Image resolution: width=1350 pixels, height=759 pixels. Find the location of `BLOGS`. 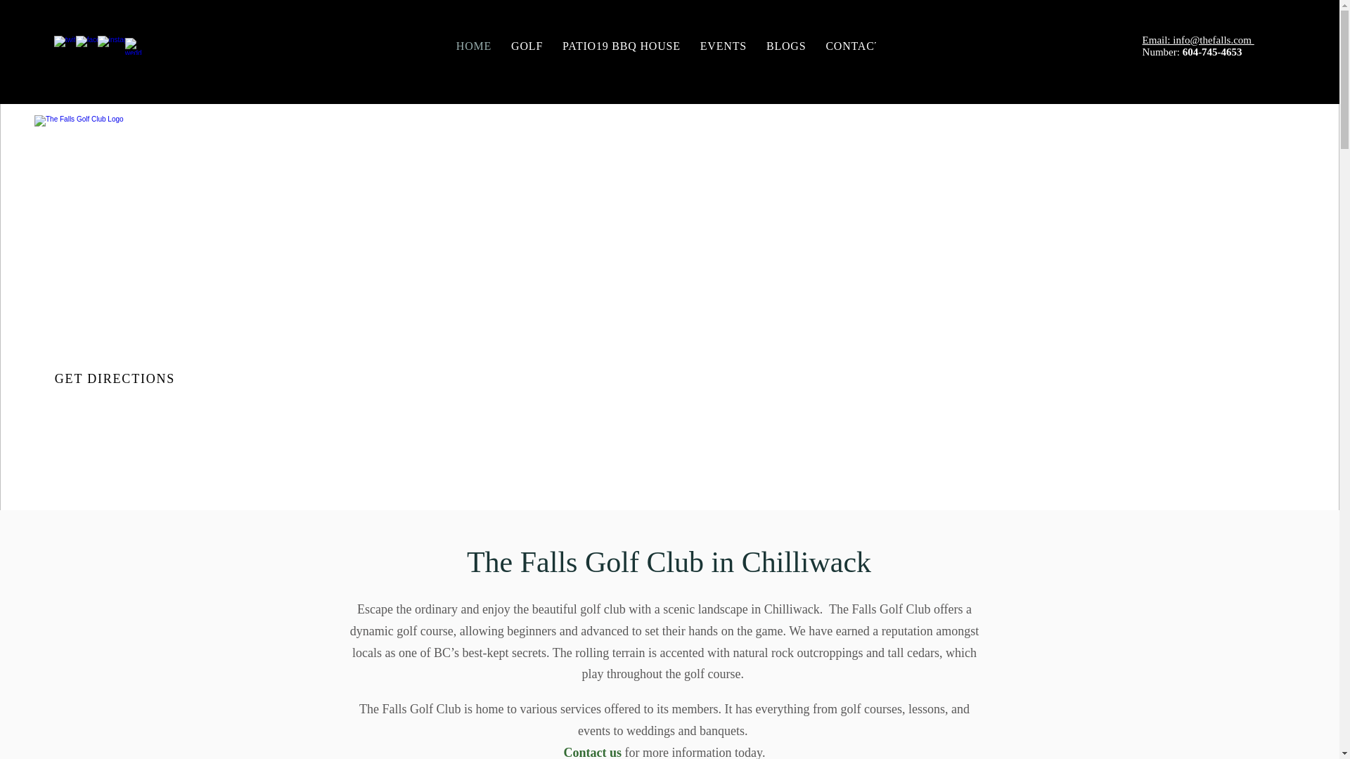

BLOGS is located at coordinates (853, 46).